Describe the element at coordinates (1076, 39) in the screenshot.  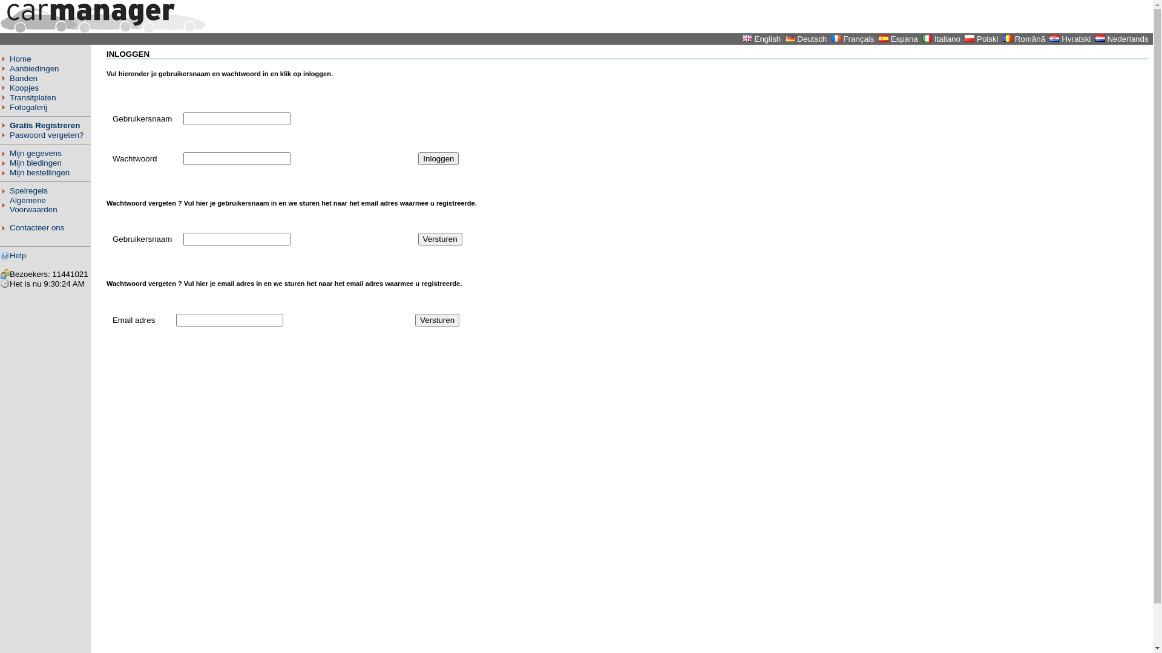
I see `Hvratski` at that location.